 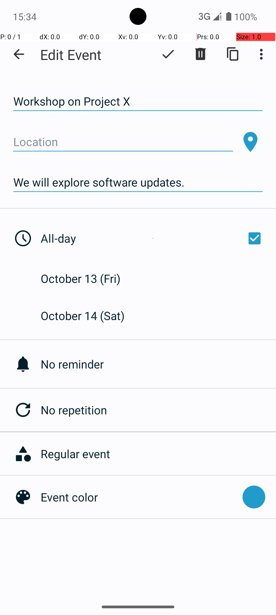 I want to click on Workshop on Project X, so click(x=138, y=101).